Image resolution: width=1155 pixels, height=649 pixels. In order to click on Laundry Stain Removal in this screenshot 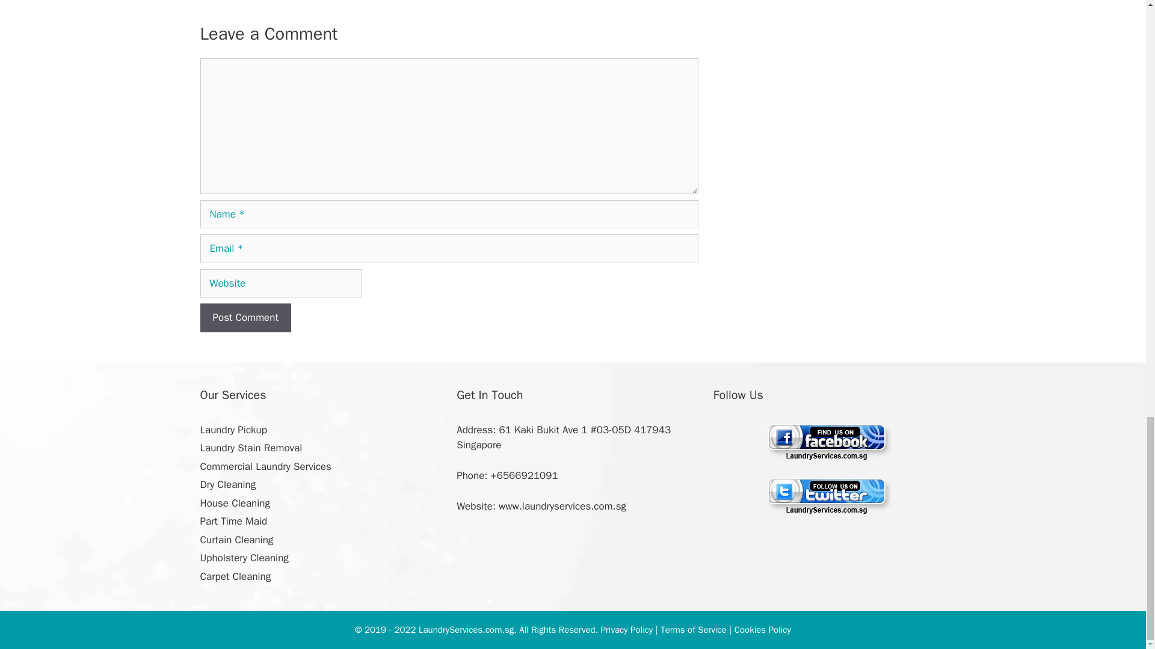, I will do `click(250, 448)`.